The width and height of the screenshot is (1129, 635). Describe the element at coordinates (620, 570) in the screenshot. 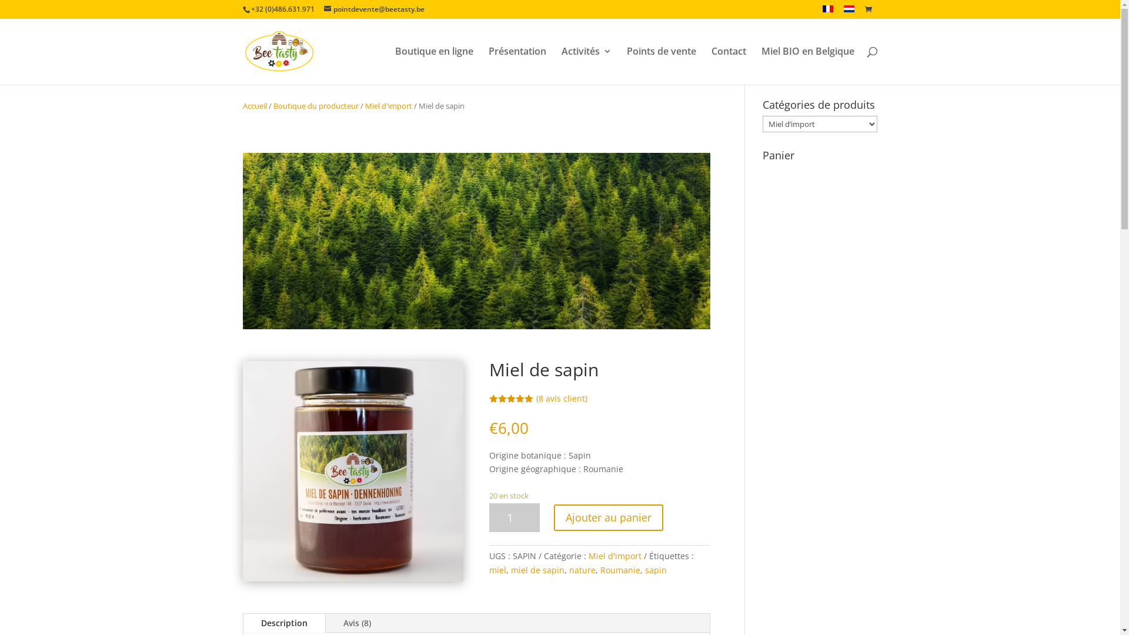

I see `Roumanie` at that location.